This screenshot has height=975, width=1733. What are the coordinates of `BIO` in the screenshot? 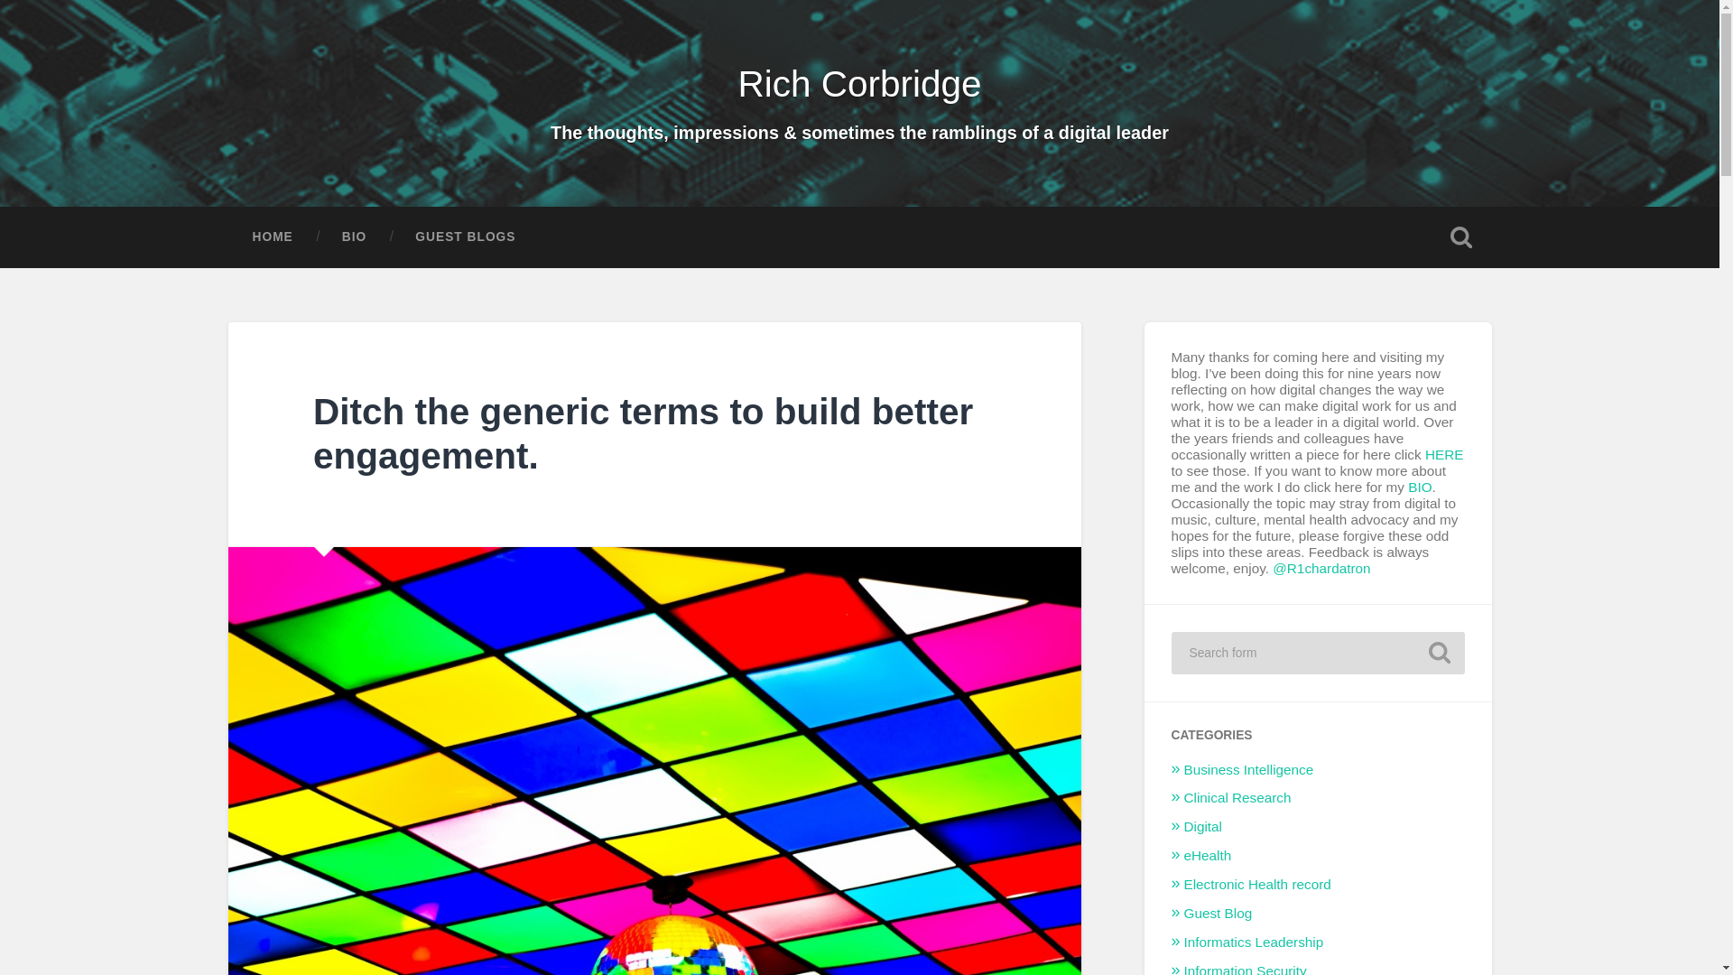 It's located at (1419, 487).